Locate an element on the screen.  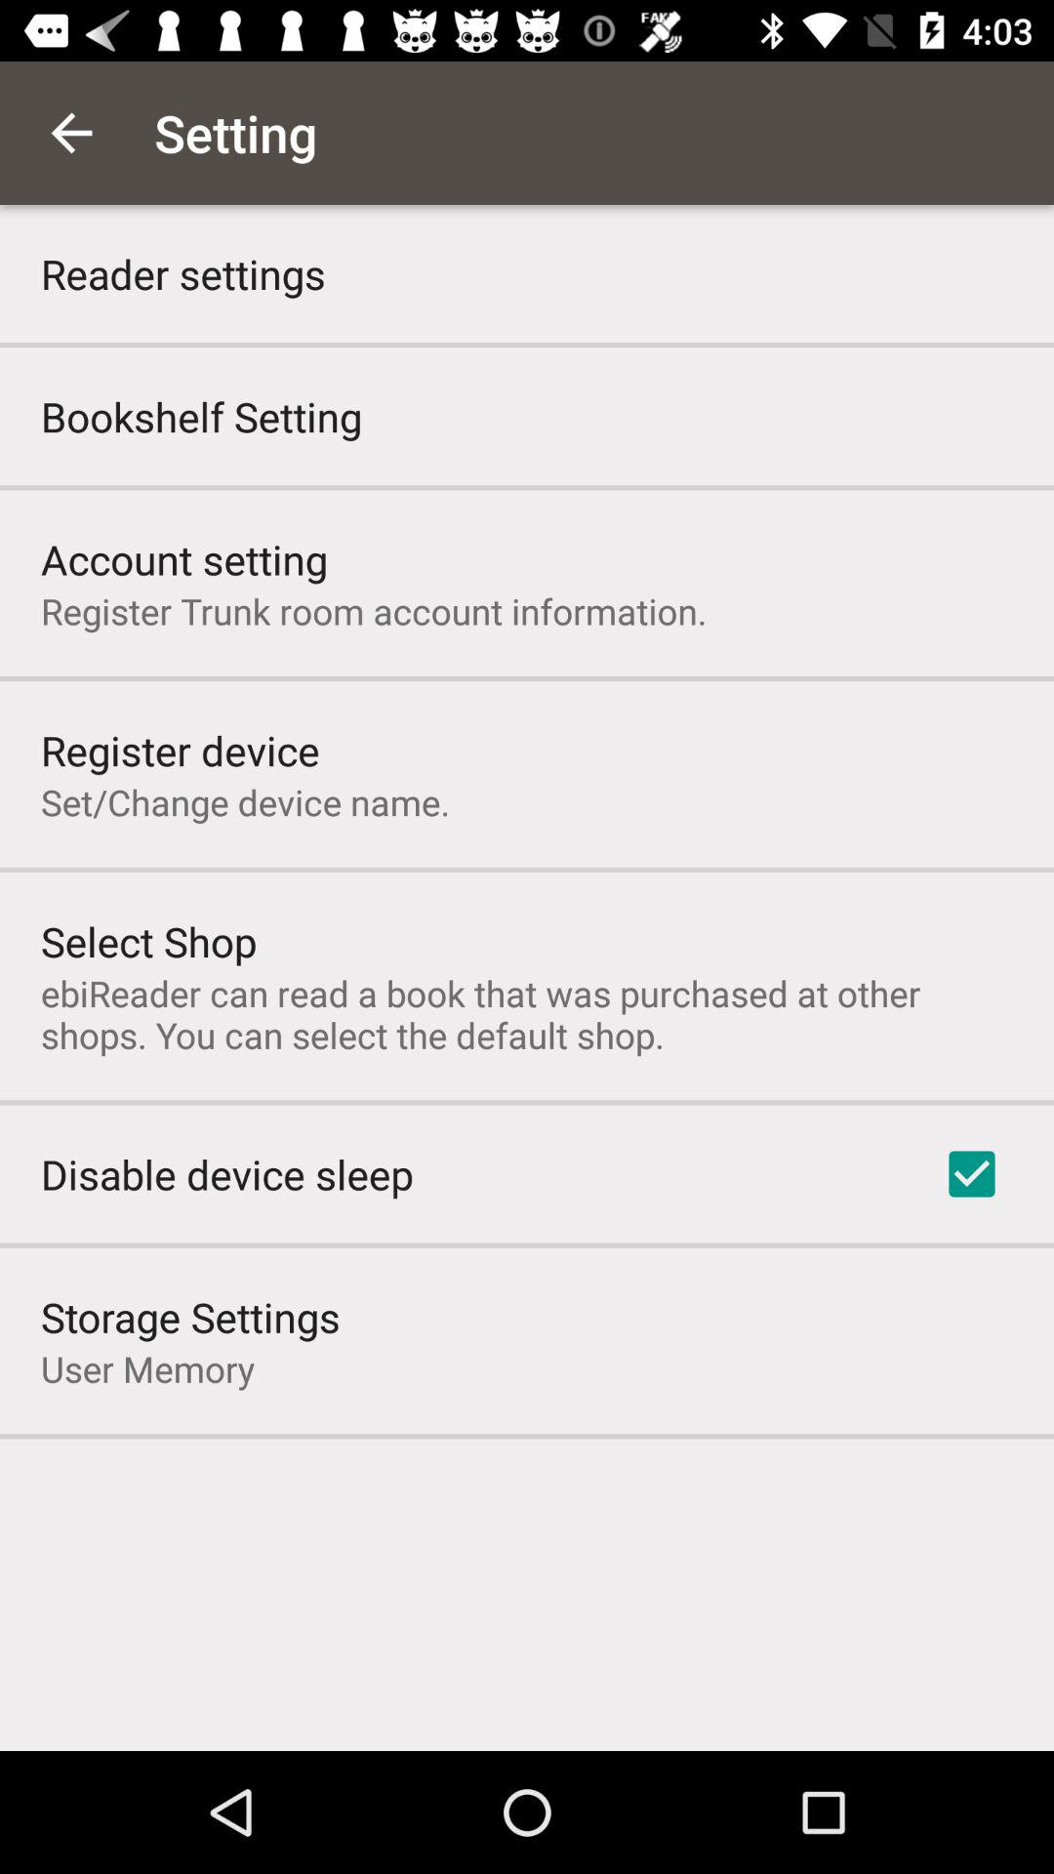
click the set change device icon is located at coordinates (246, 802).